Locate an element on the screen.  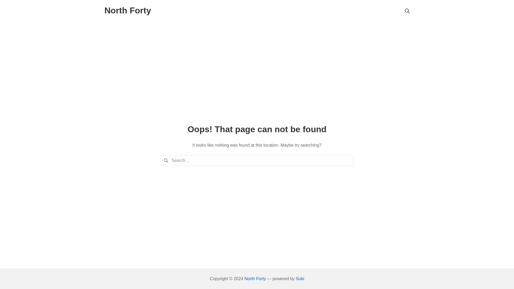
Suki is located at coordinates (300, 278).